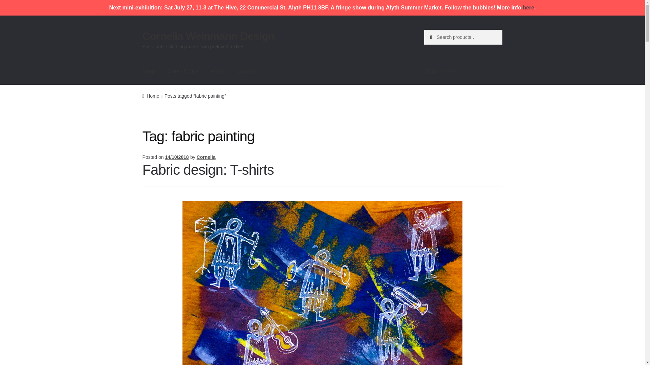 This screenshot has height=365, width=650. I want to click on here, so click(528, 7).